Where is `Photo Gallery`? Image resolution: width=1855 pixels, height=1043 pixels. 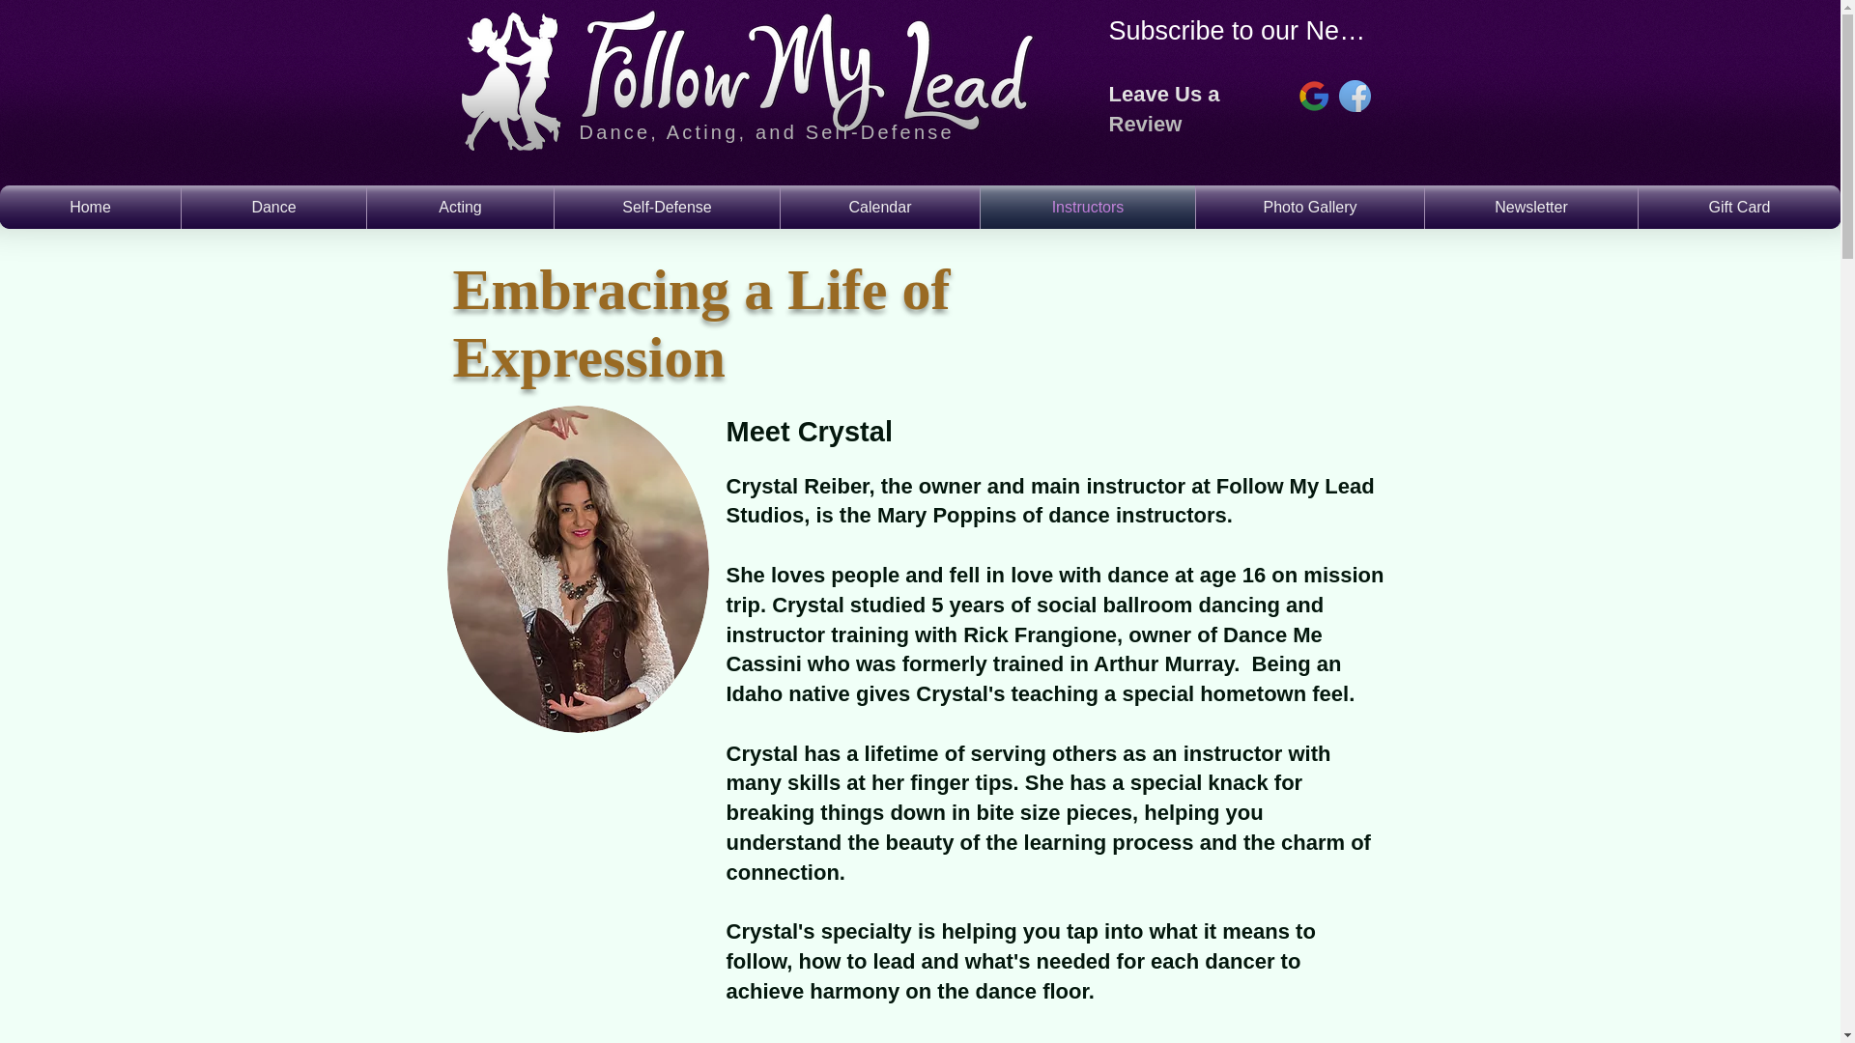 Photo Gallery is located at coordinates (1310, 207).